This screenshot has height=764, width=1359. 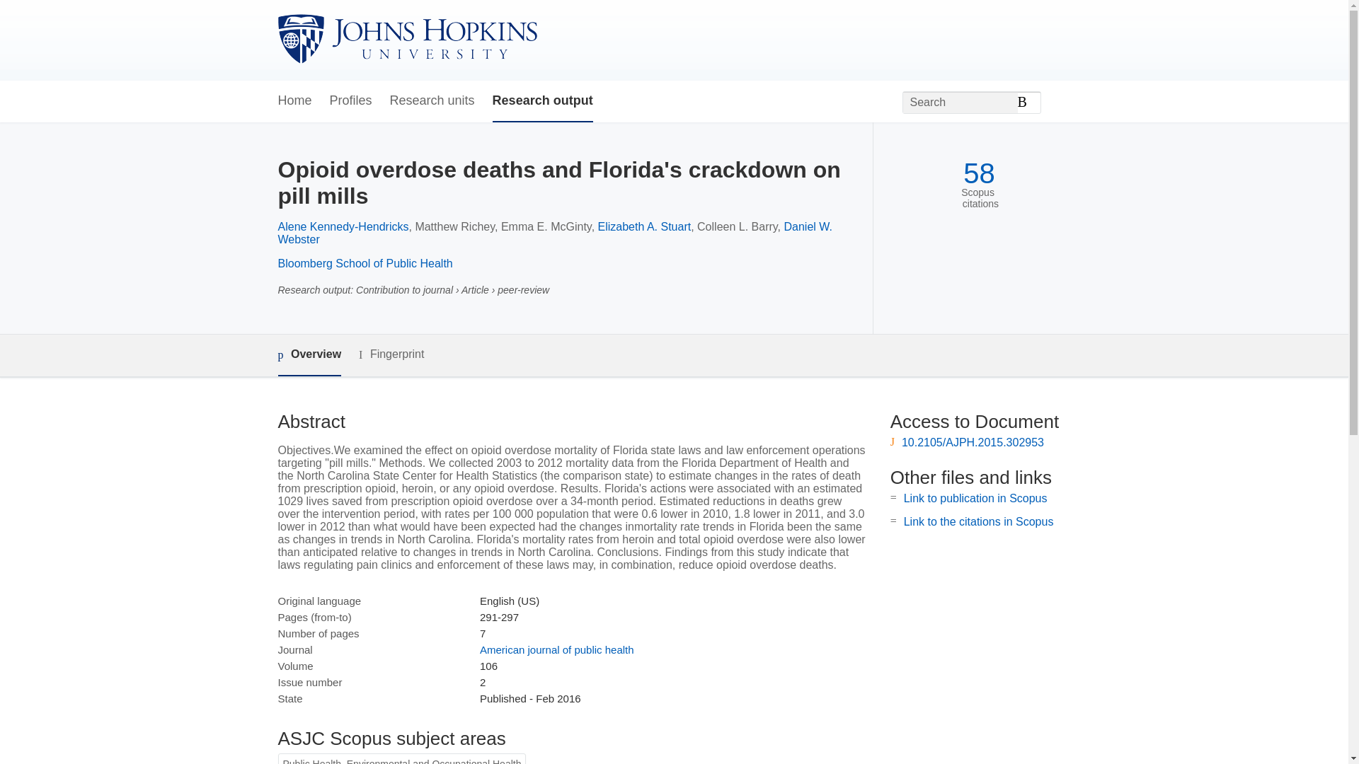 I want to click on Fingerprint, so click(x=391, y=355).